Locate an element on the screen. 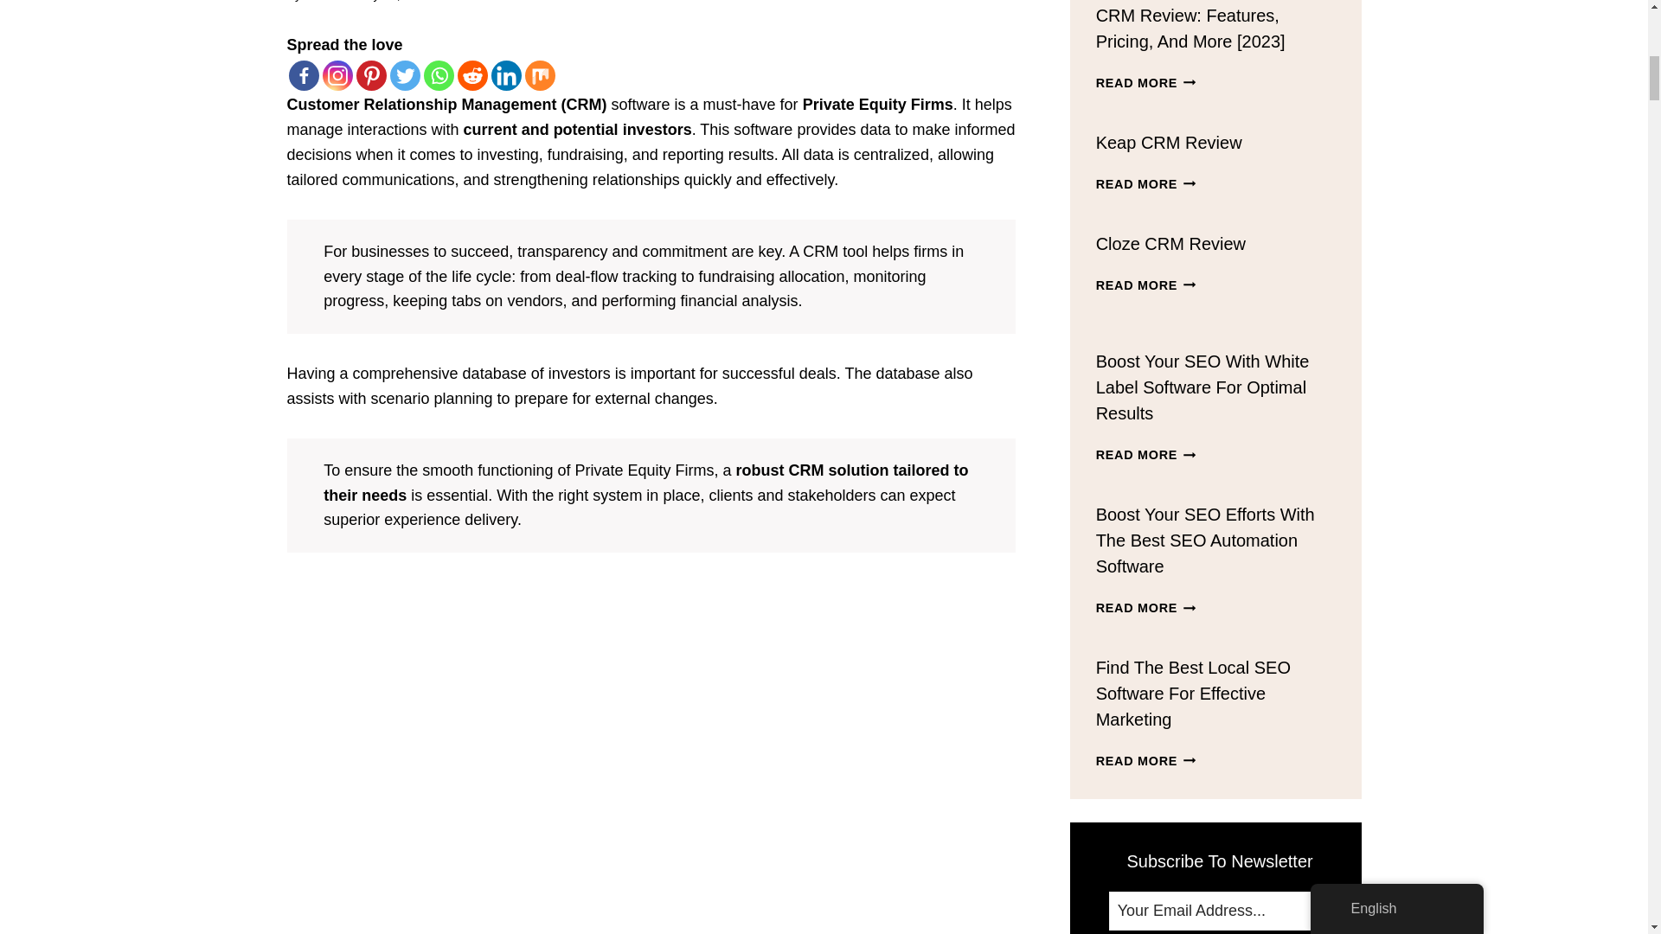  Whatsapp is located at coordinates (438, 75).